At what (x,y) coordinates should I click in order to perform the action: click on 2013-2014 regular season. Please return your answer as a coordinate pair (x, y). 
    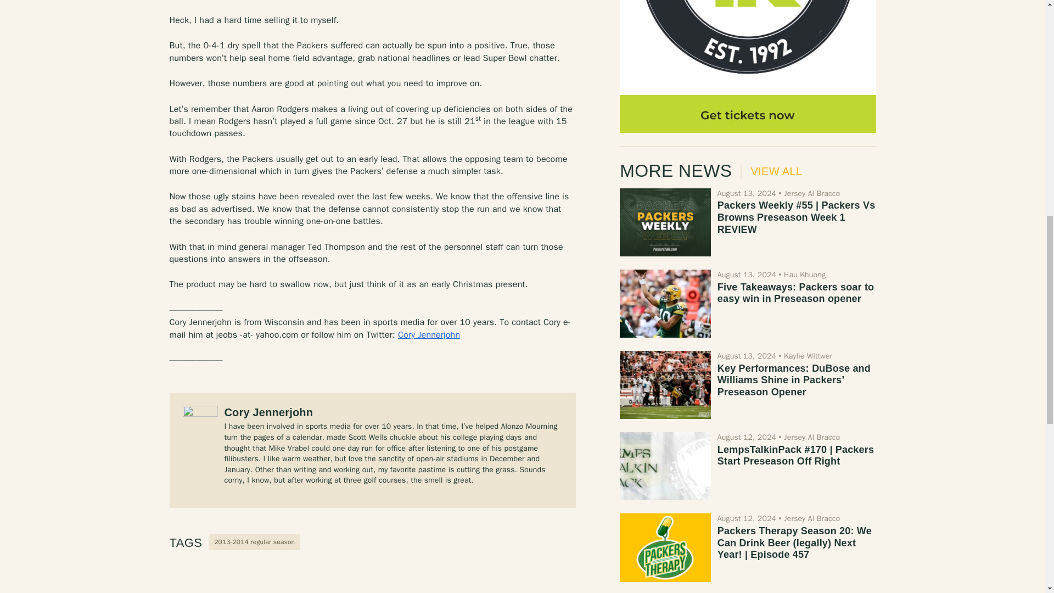
    Looking at the image, I should click on (255, 542).